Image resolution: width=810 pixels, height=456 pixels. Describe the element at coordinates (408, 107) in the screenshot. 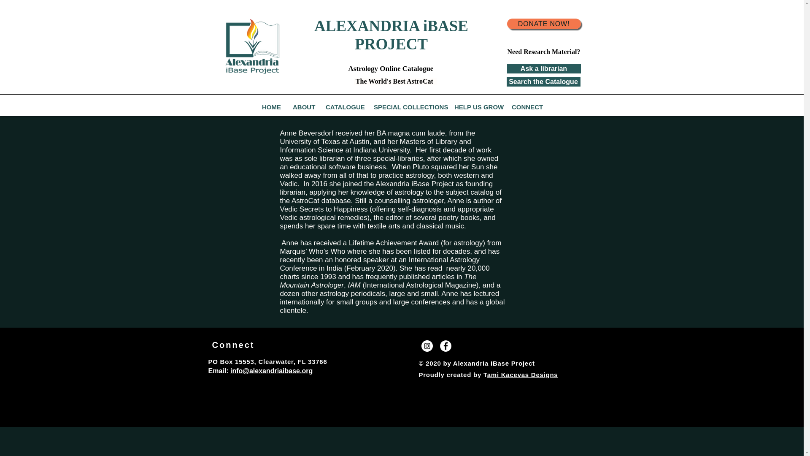

I see `SPECIAL COLLECTIONS` at that location.